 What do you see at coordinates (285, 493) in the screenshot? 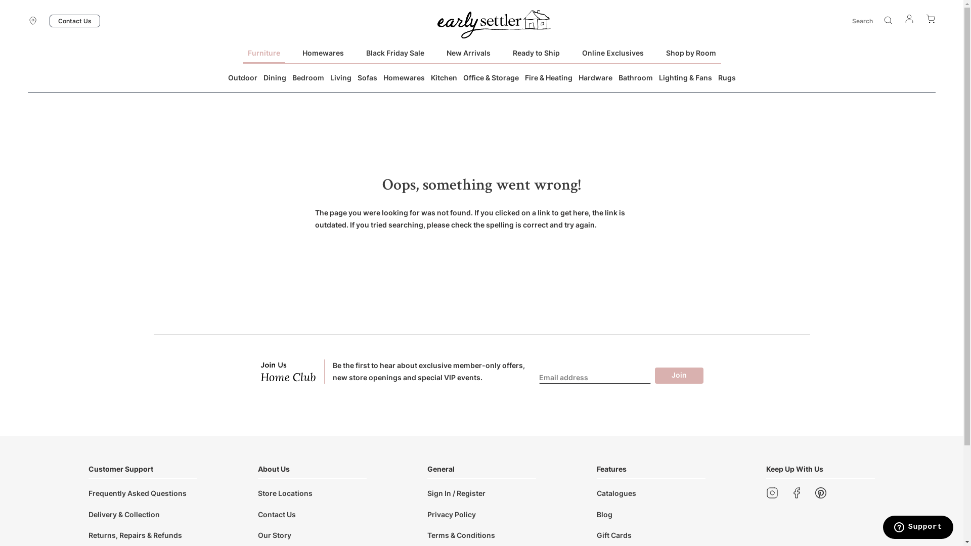
I see `Store Locations` at bounding box center [285, 493].